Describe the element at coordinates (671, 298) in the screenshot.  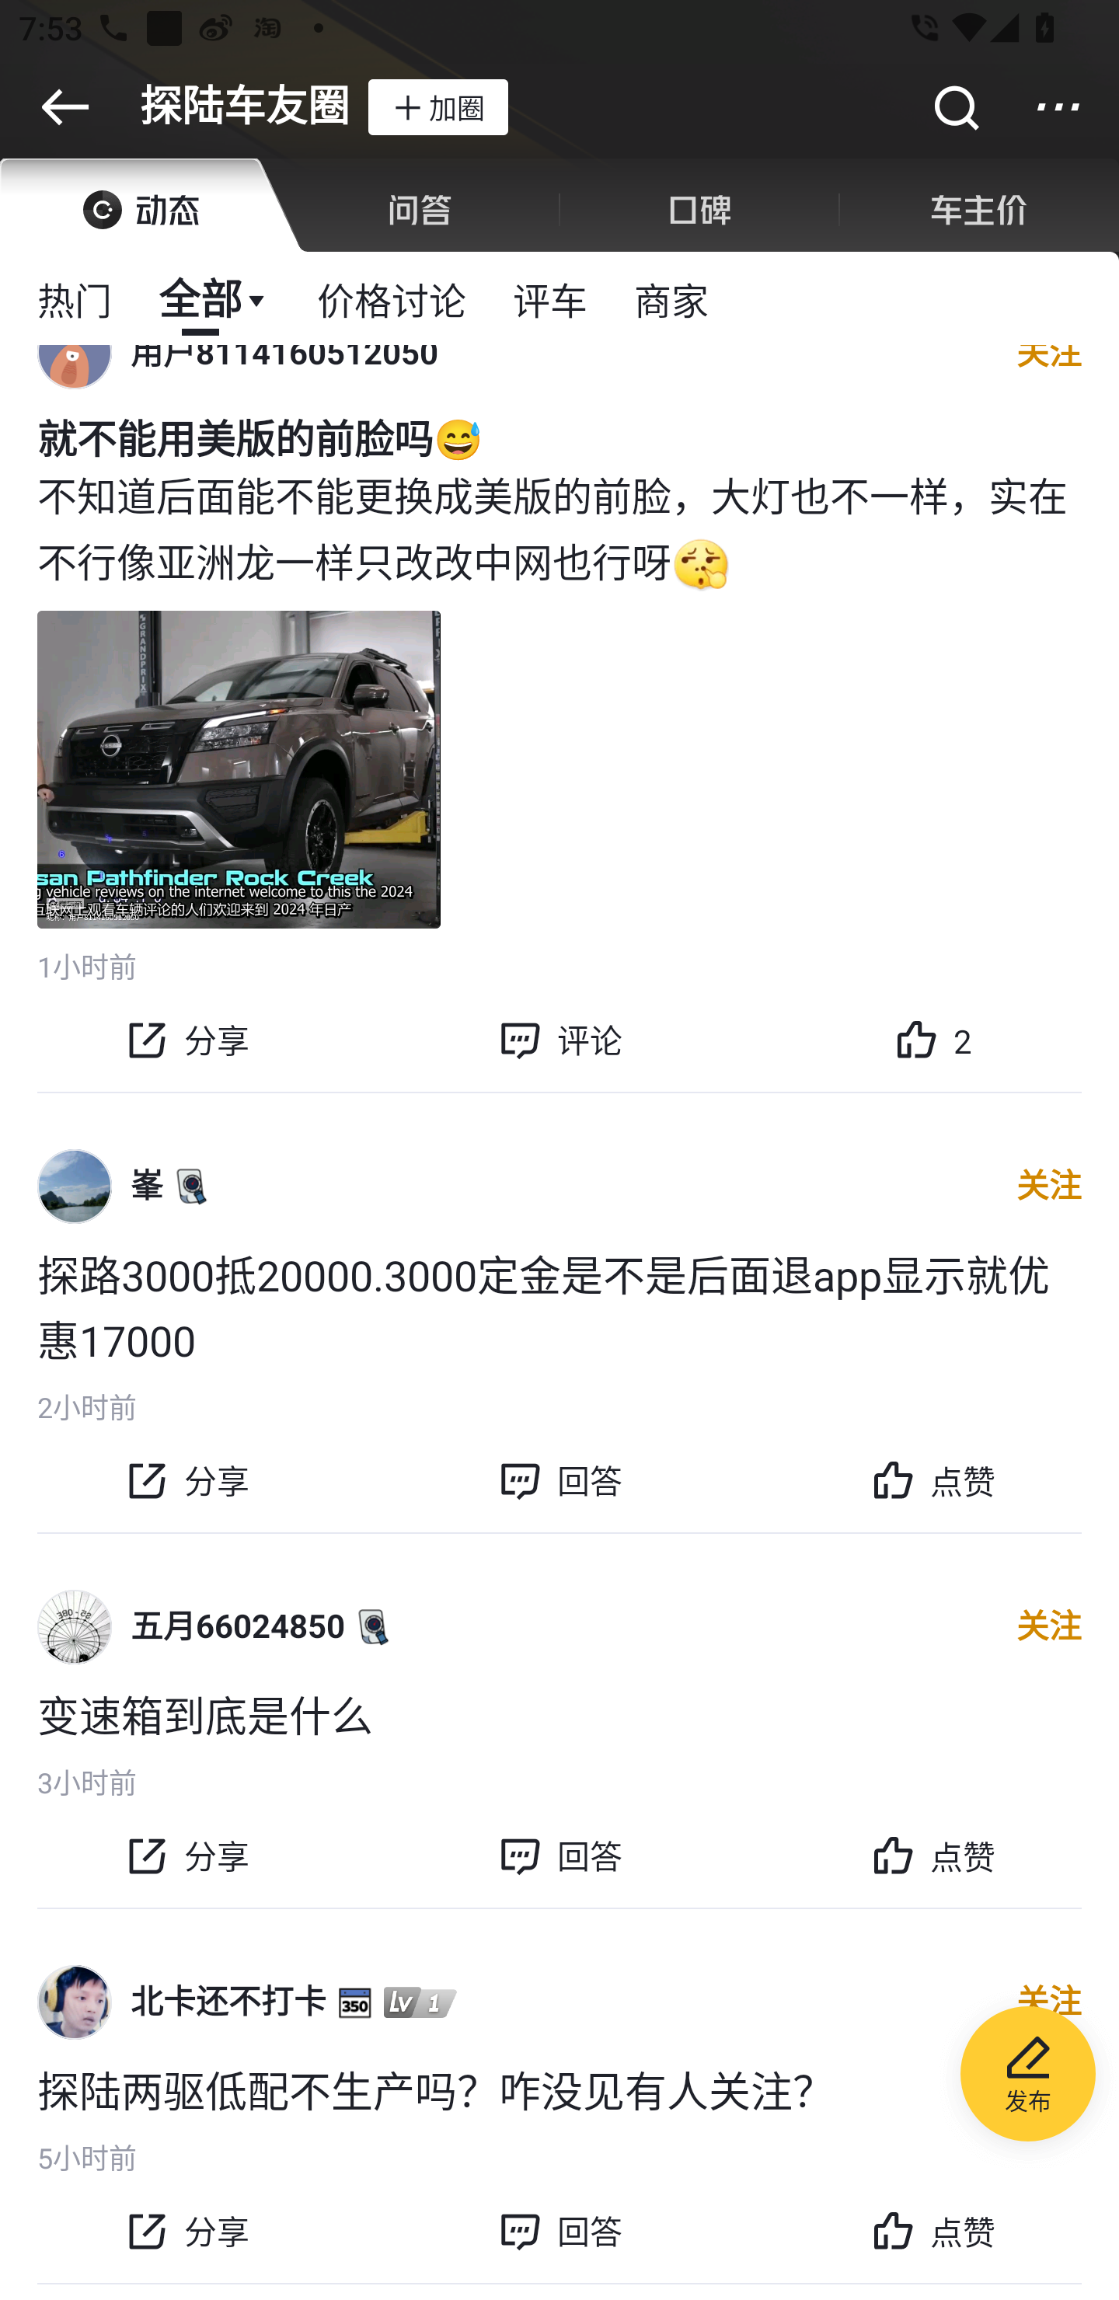
I see `商家` at that location.